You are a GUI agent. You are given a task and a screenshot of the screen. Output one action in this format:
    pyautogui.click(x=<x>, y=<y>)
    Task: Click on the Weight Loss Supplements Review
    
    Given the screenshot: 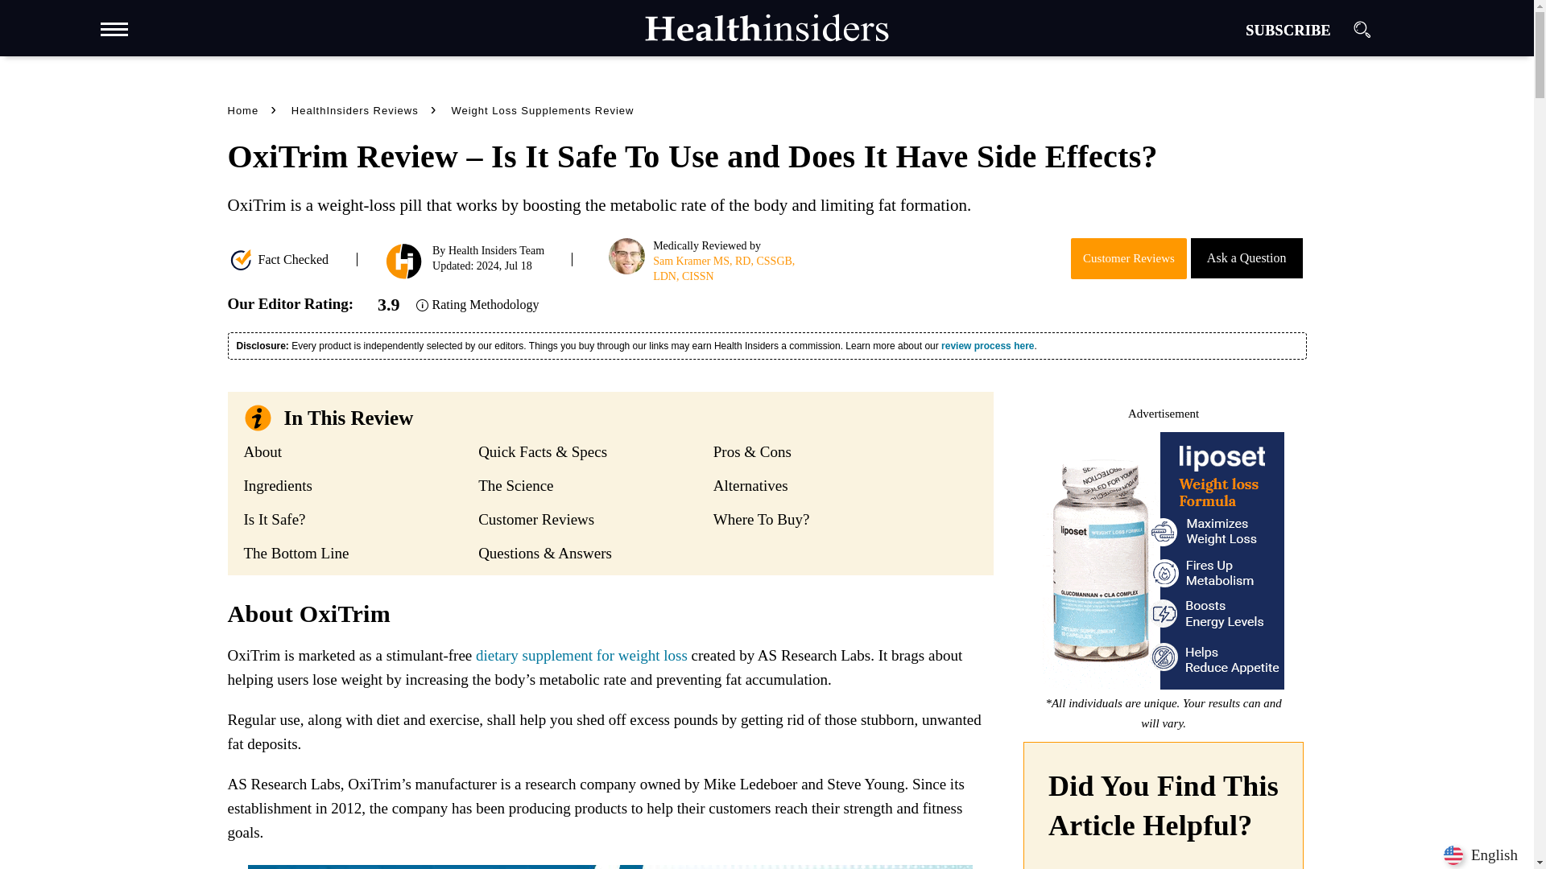 What is the action you would take?
    pyautogui.click(x=543, y=110)
    